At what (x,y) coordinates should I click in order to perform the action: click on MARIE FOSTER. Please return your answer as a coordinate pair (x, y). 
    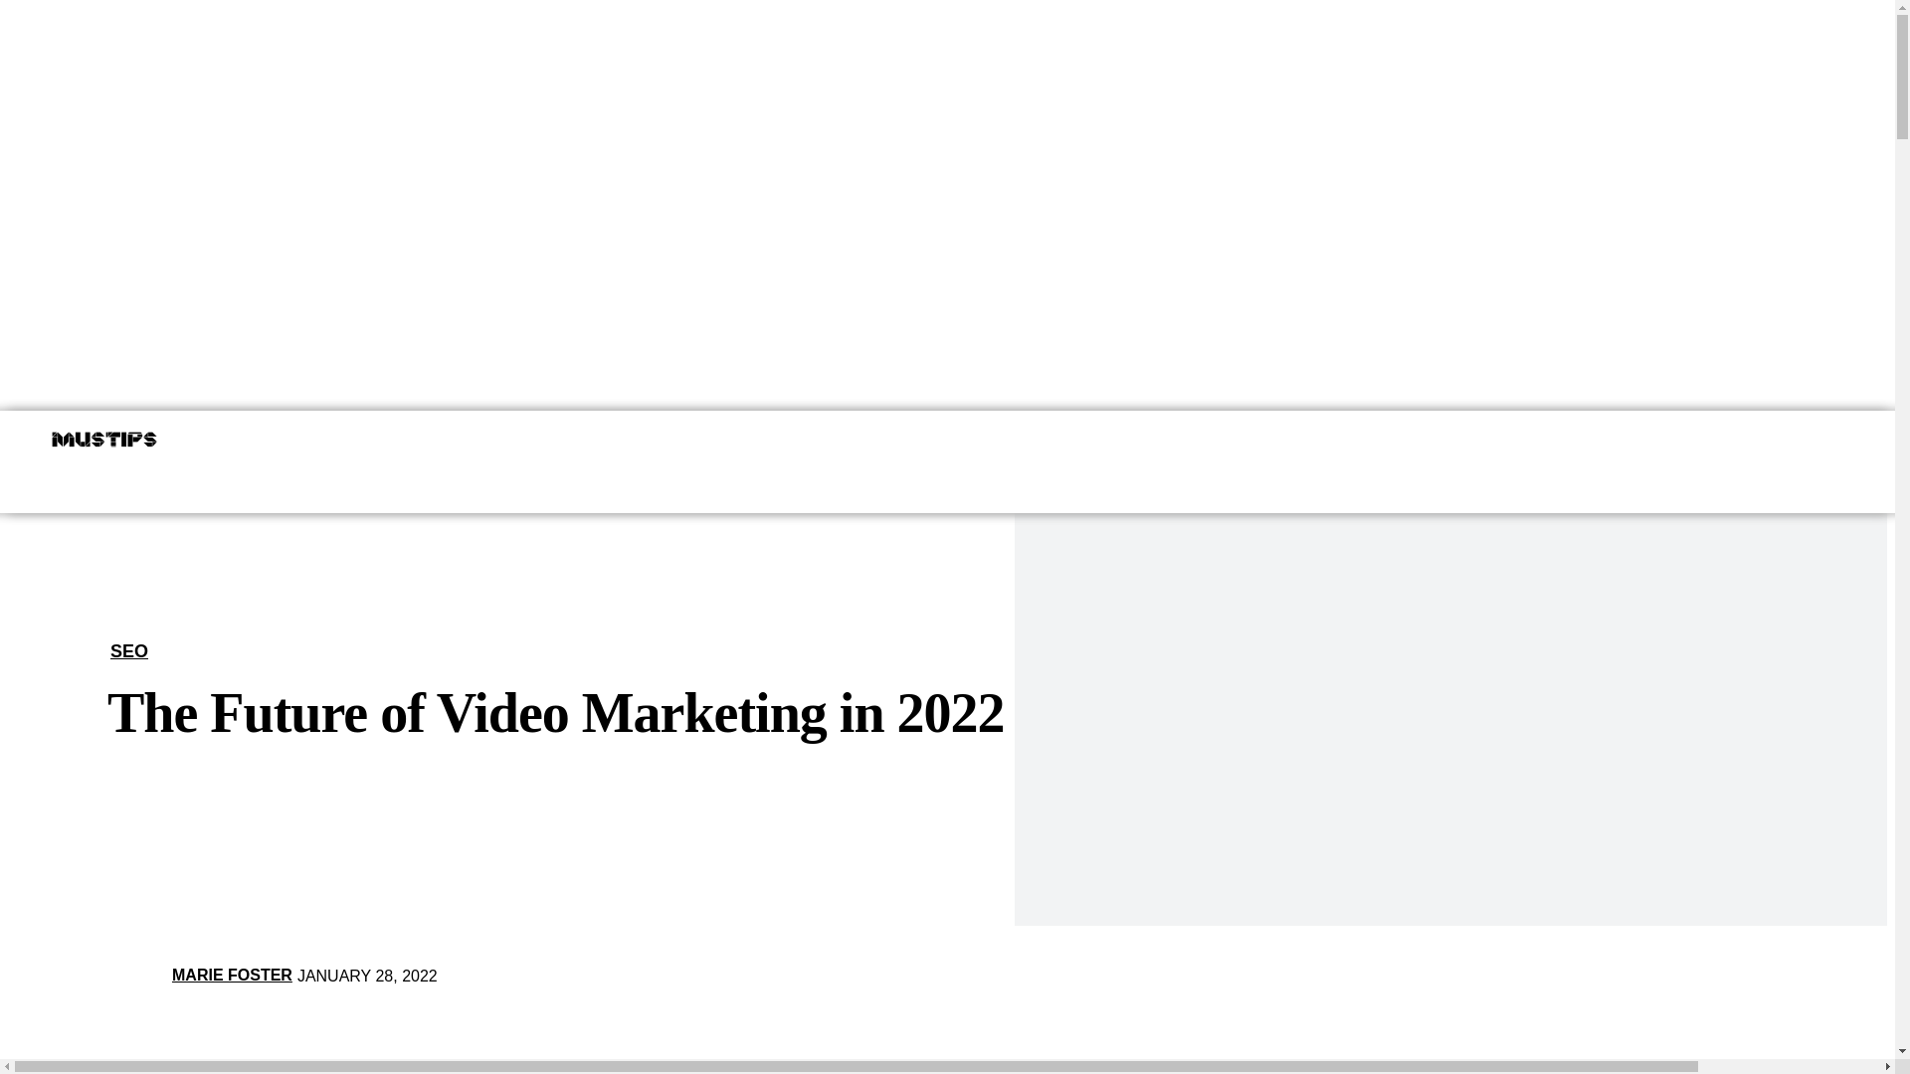
    Looking at the image, I should click on (231, 975).